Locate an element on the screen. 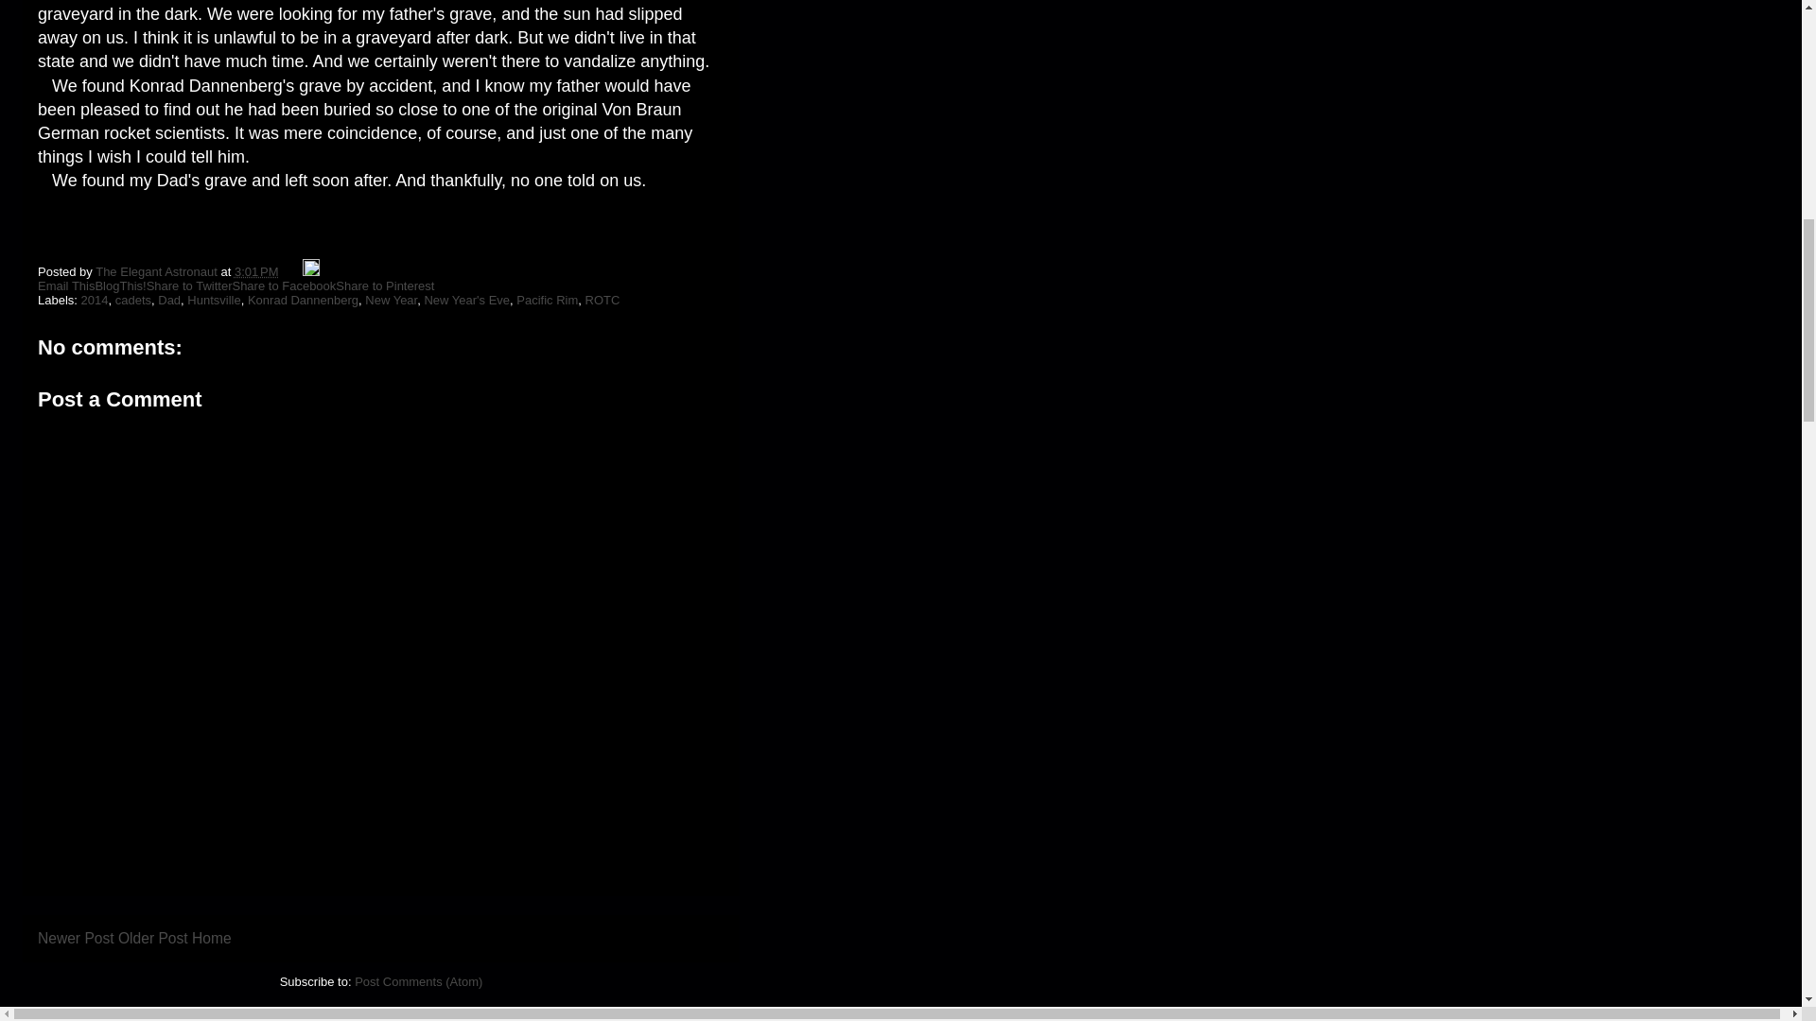 This screenshot has height=1021, width=1816. Pacific Rim is located at coordinates (547, 300).